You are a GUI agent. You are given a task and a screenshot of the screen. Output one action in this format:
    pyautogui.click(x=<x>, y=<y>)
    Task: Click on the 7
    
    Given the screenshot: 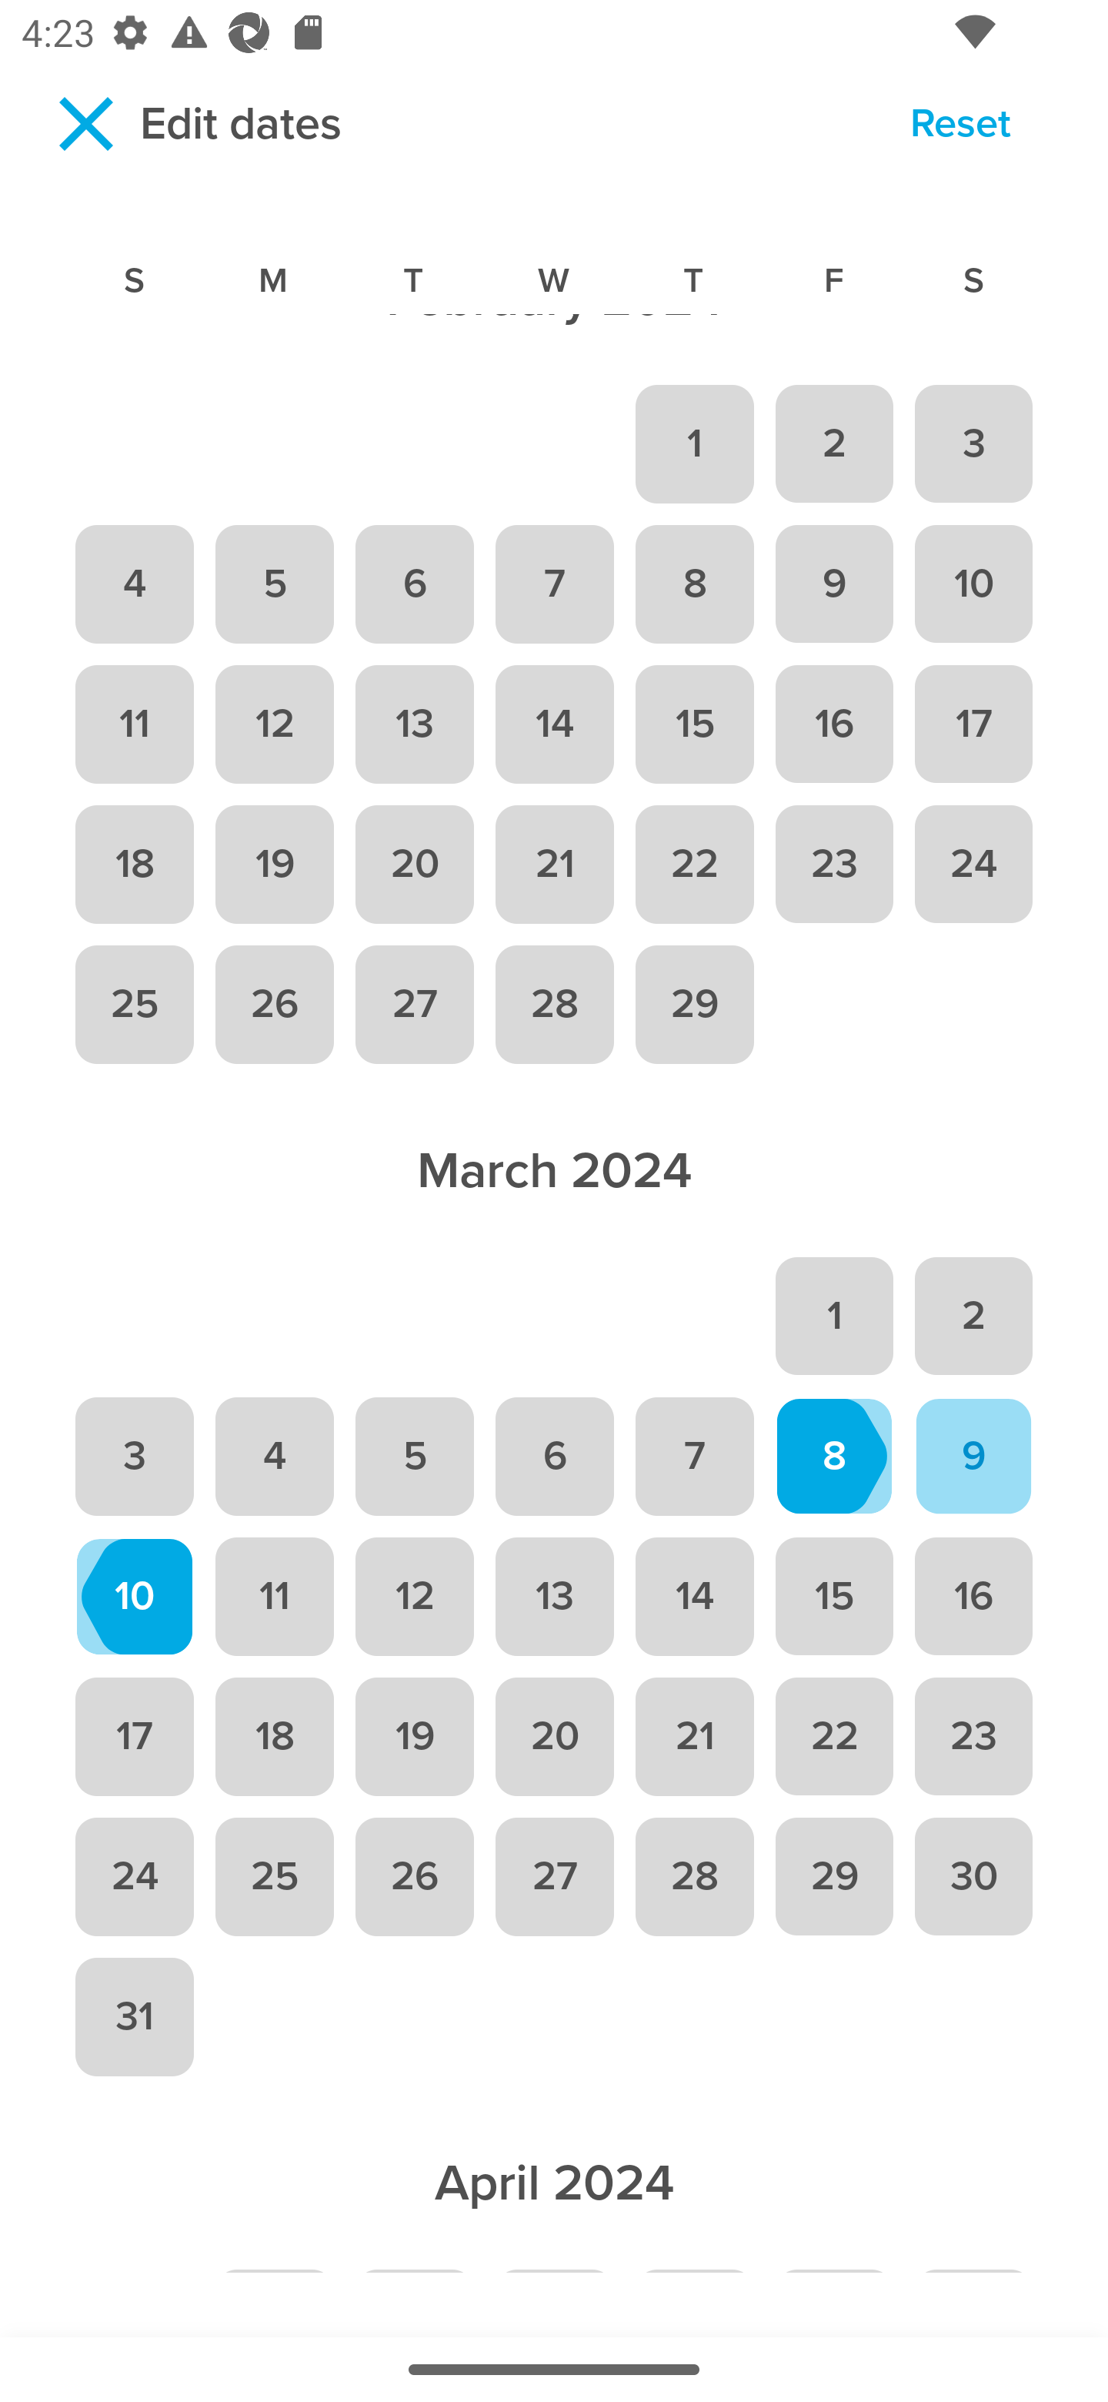 What is the action you would take?
    pyautogui.click(x=694, y=1455)
    